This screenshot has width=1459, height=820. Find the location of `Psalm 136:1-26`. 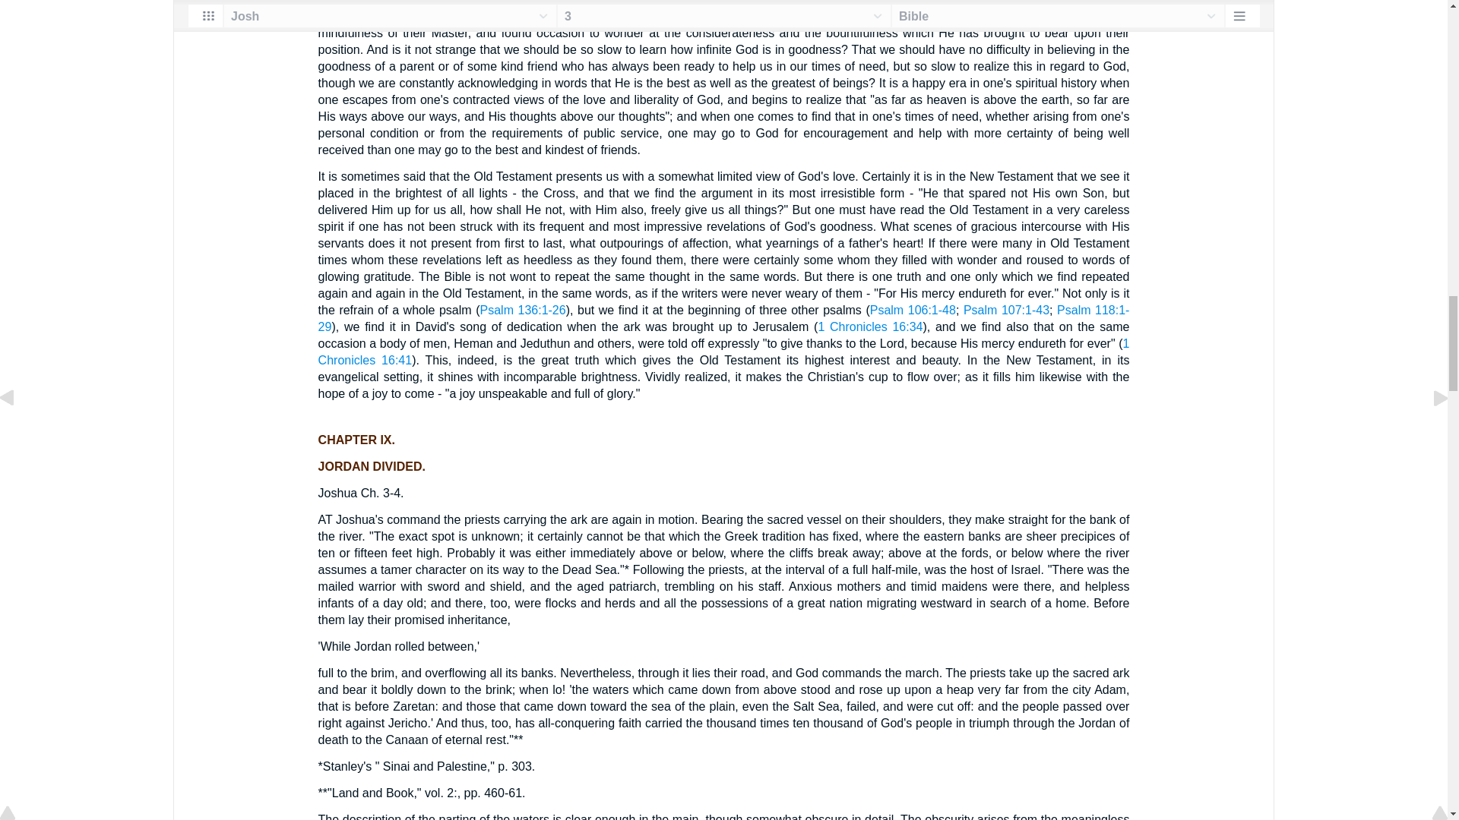

Psalm 136:1-26 is located at coordinates (523, 310).